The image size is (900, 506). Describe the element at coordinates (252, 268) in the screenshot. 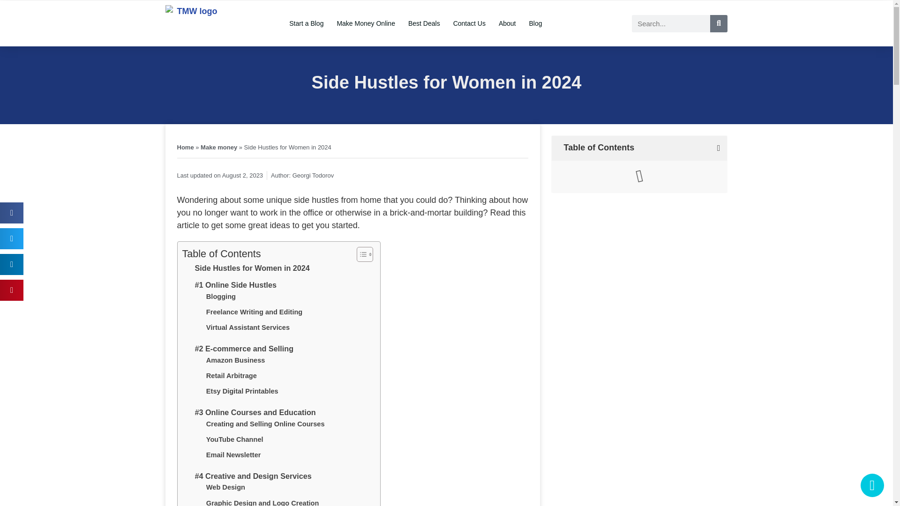

I see `Side Hustles for Women in 2024` at that location.